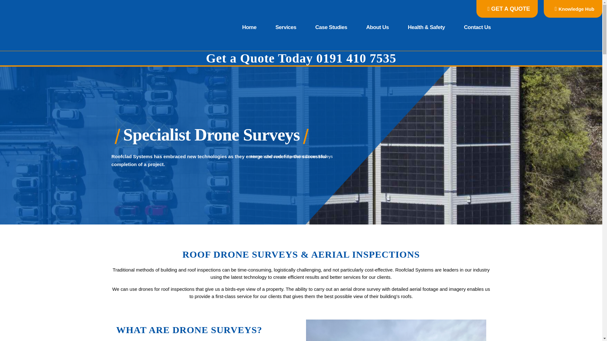 The width and height of the screenshot is (607, 341). What do you see at coordinates (286, 27) in the screenshot?
I see `Services` at bounding box center [286, 27].